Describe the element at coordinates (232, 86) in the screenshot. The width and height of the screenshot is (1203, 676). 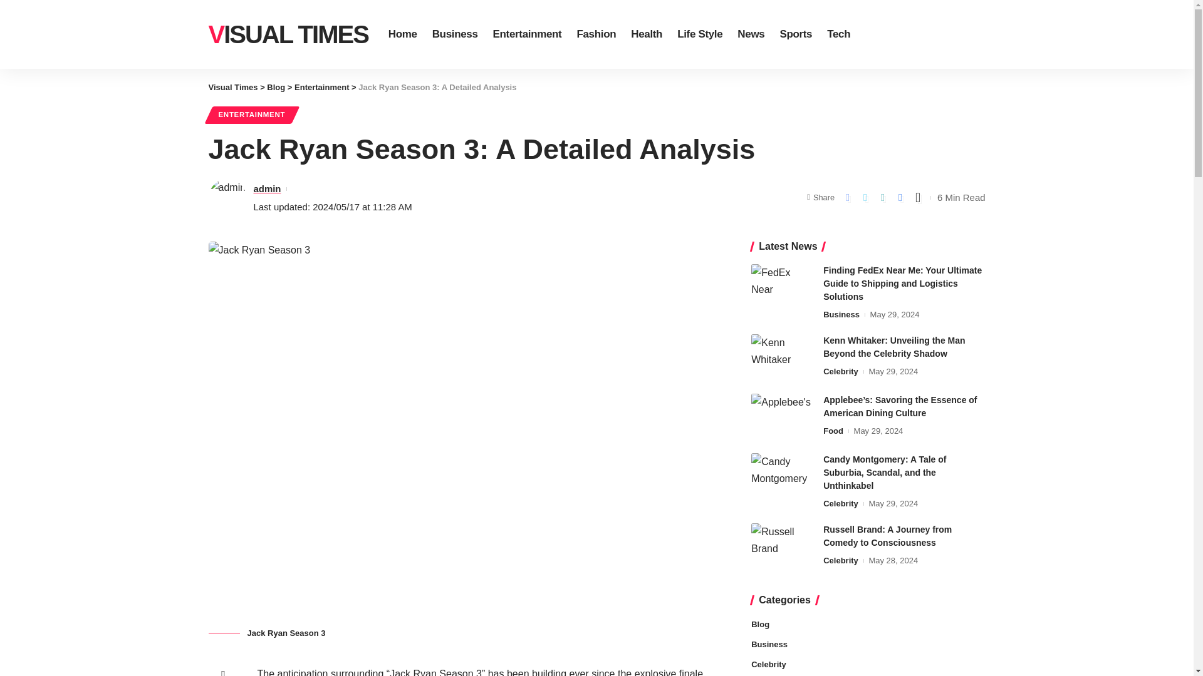
I see `Visual Times` at that location.